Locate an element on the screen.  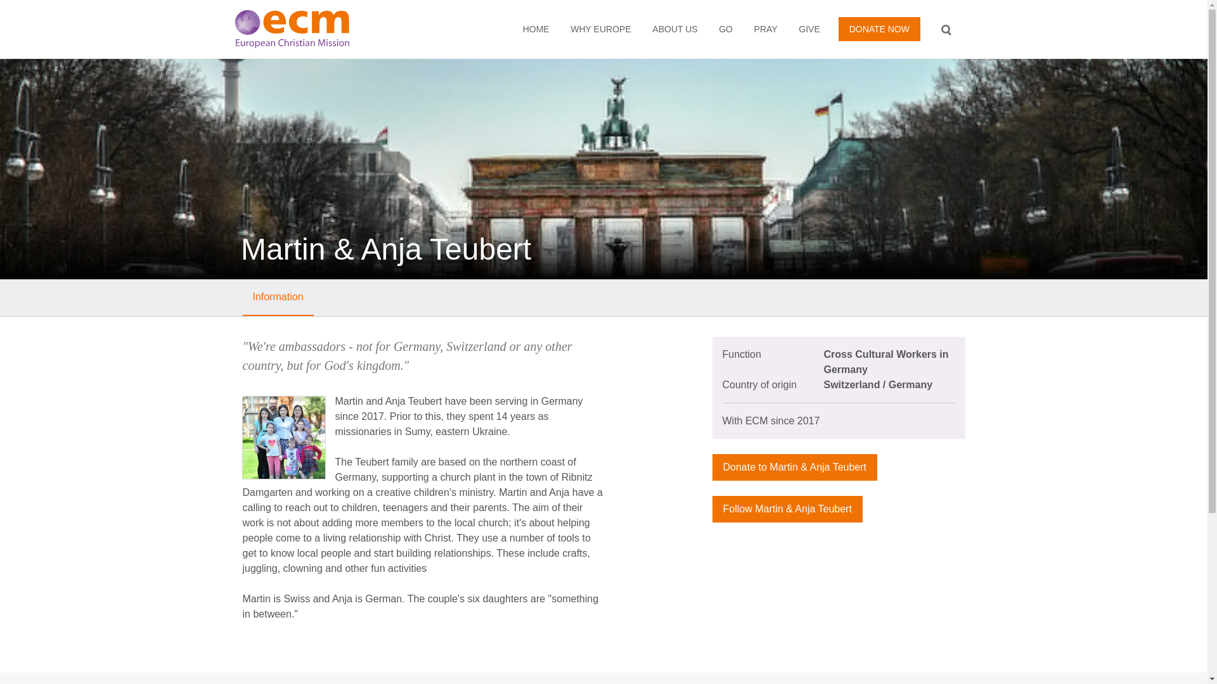
GO is located at coordinates (725, 29).